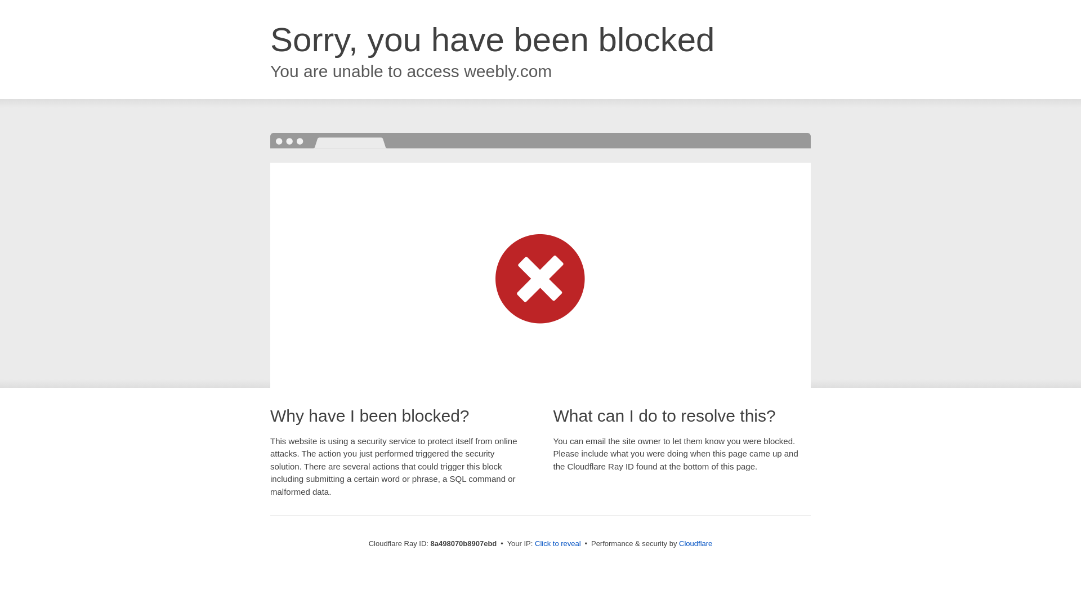 This screenshot has width=1081, height=608. I want to click on Click to reveal, so click(558, 544).